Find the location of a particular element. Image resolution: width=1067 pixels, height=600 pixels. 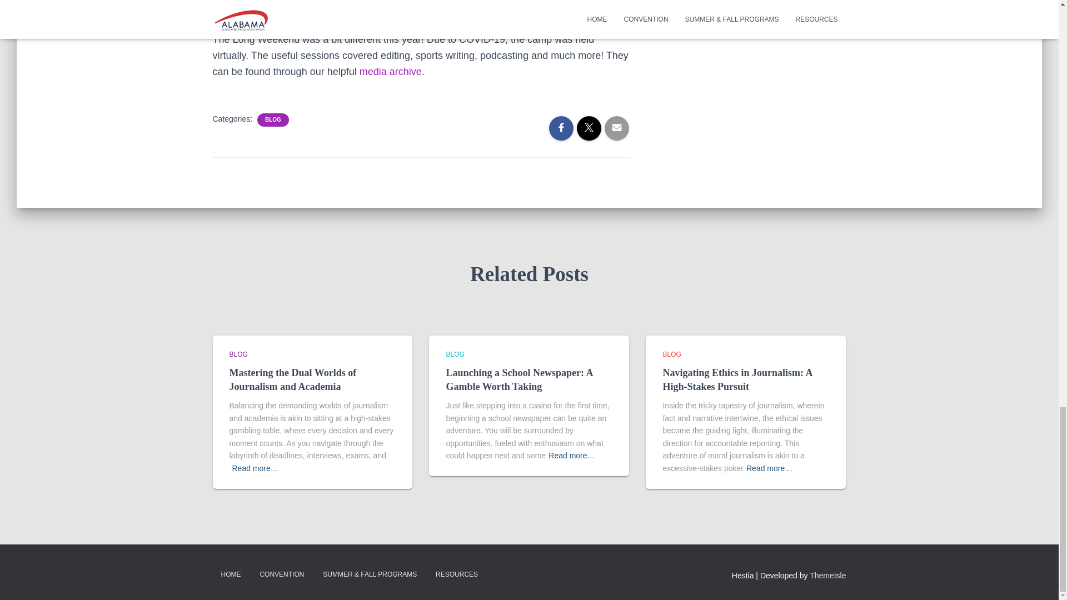

CONVENTION is located at coordinates (281, 574).